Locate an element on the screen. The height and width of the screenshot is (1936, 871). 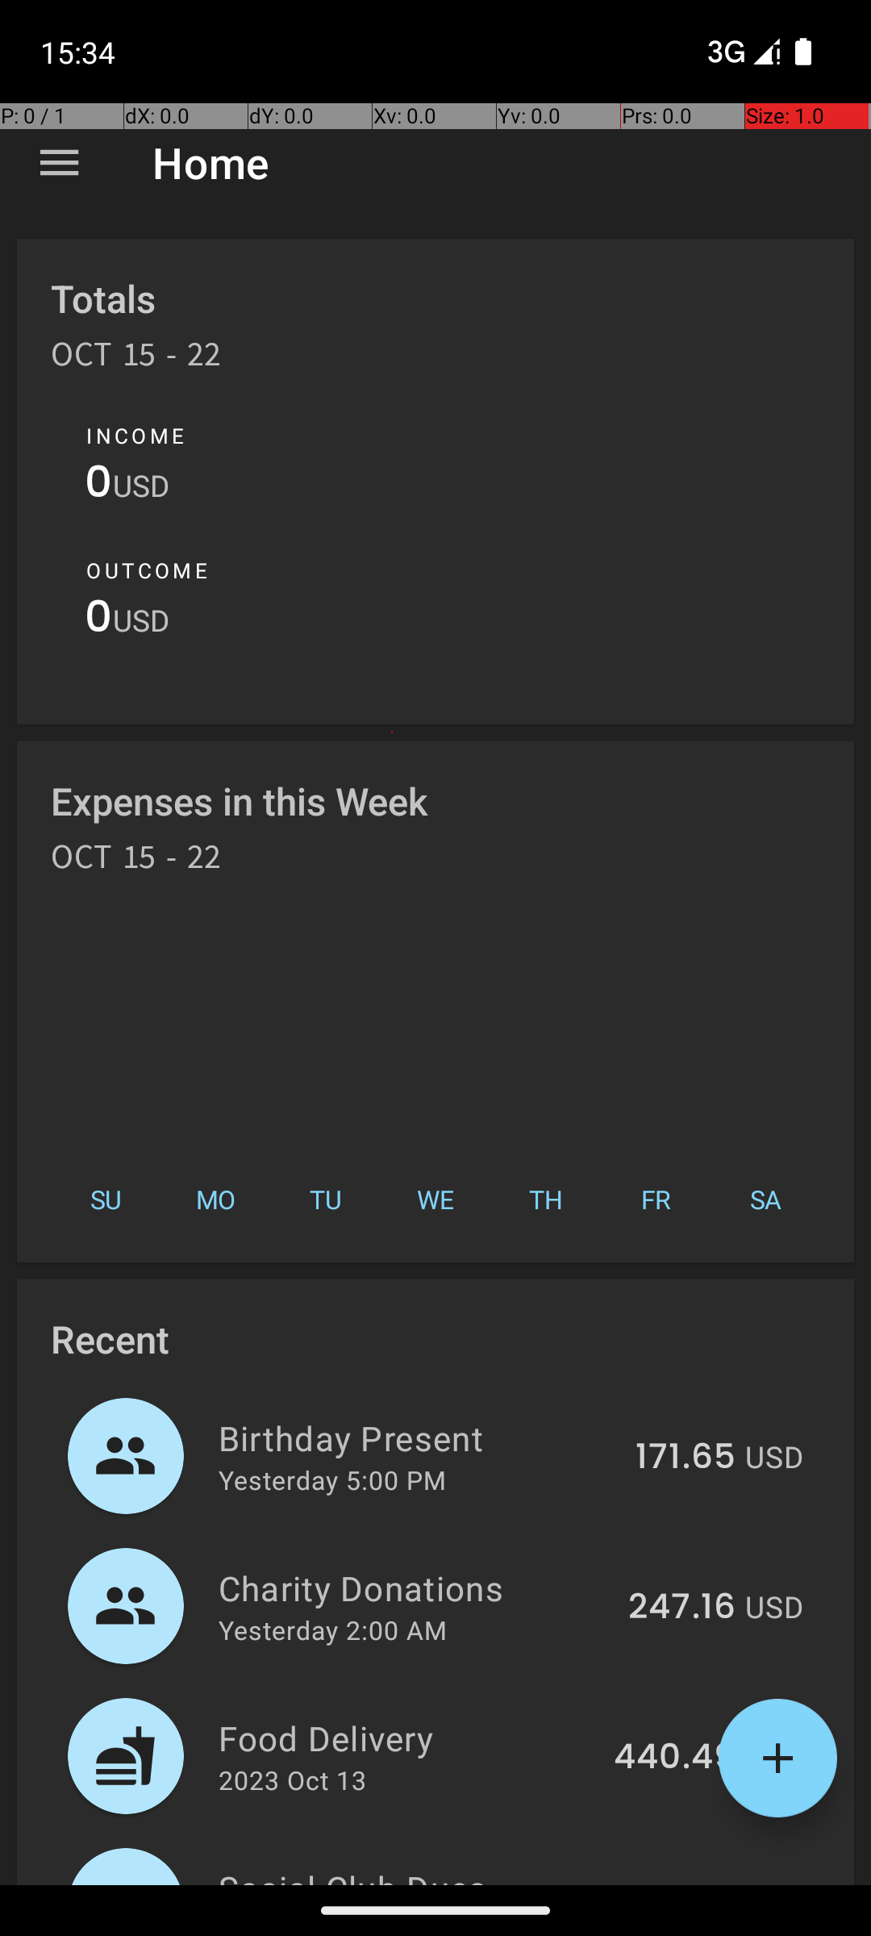
Social Club Dues is located at coordinates (410, 1875).